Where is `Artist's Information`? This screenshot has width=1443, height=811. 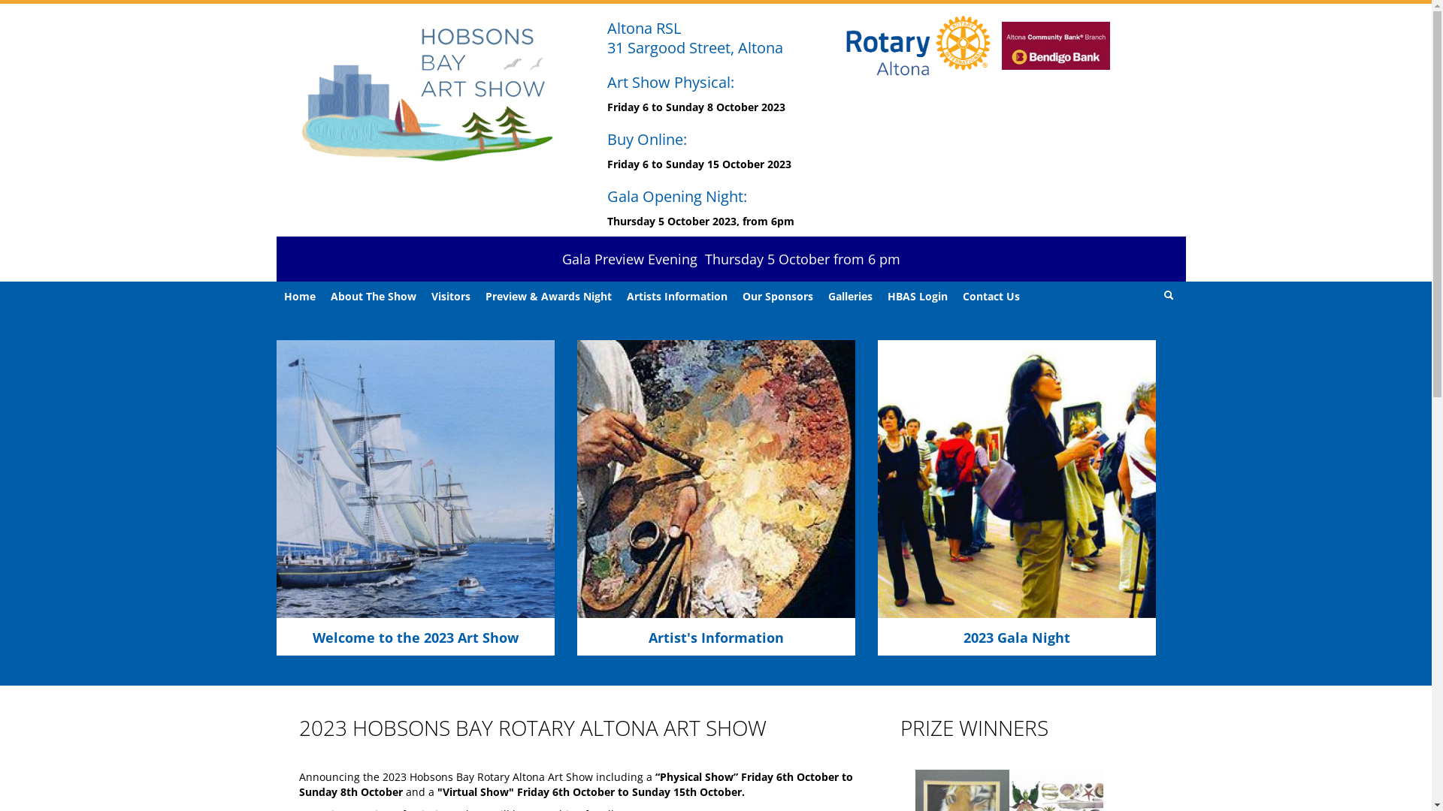 Artist's Information is located at coordinates (715, 638).